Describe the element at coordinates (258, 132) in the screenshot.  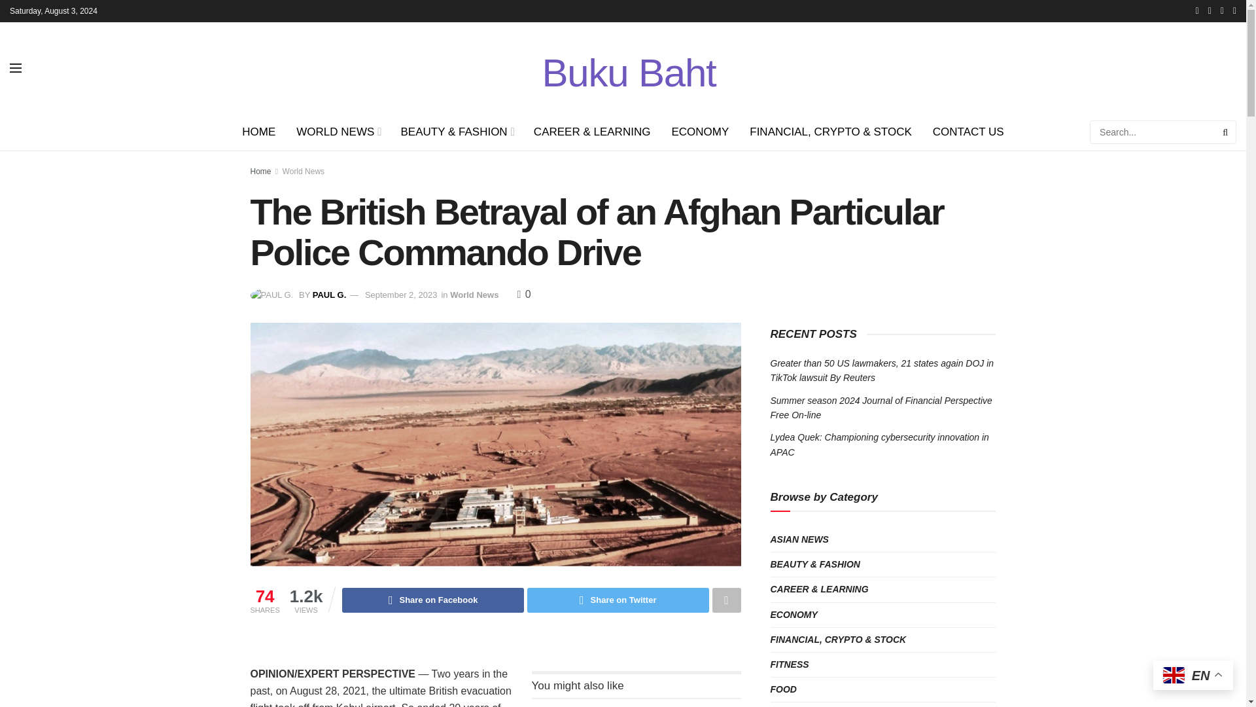
I see `HOME` at that location.